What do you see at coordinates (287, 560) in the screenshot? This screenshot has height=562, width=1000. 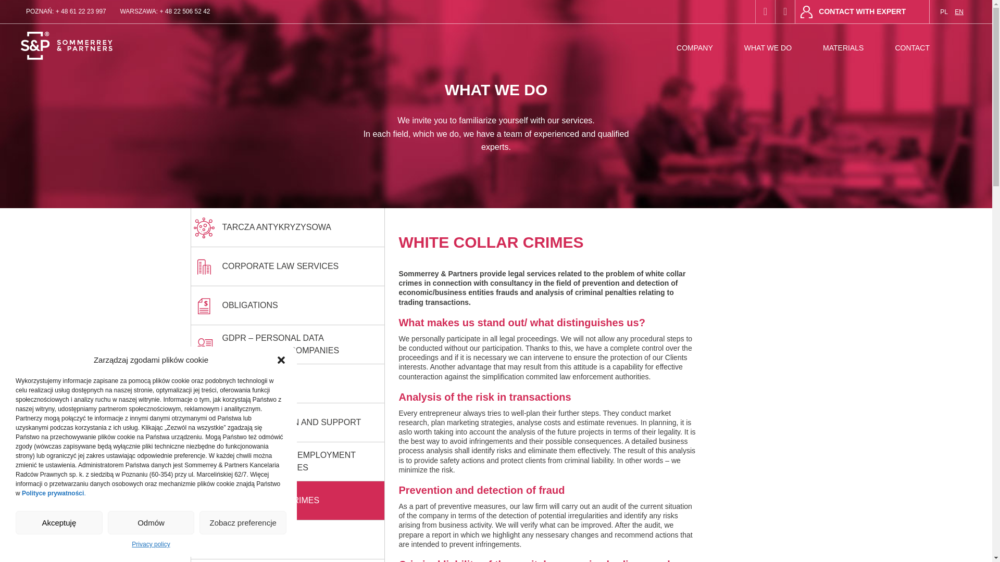 I see `BUSINESS SUCCESSION` at bounding box center [287, 560].